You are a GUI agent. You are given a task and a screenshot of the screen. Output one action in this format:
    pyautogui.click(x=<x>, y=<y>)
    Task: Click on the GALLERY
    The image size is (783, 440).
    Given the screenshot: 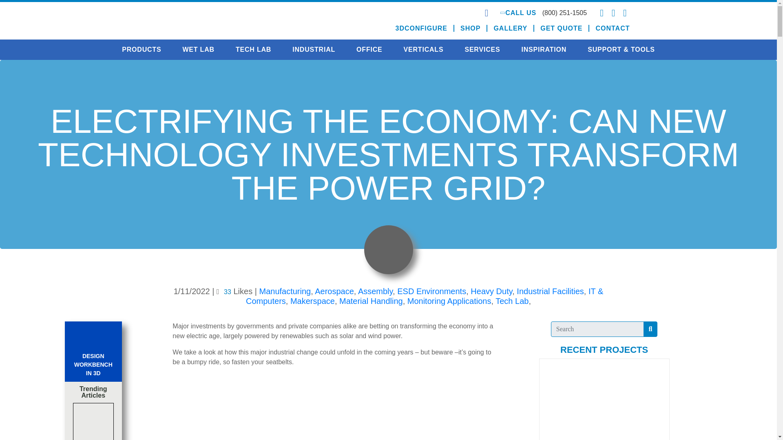 What is the action you would take?
    pyautogui.click(x=511, y=28)
    